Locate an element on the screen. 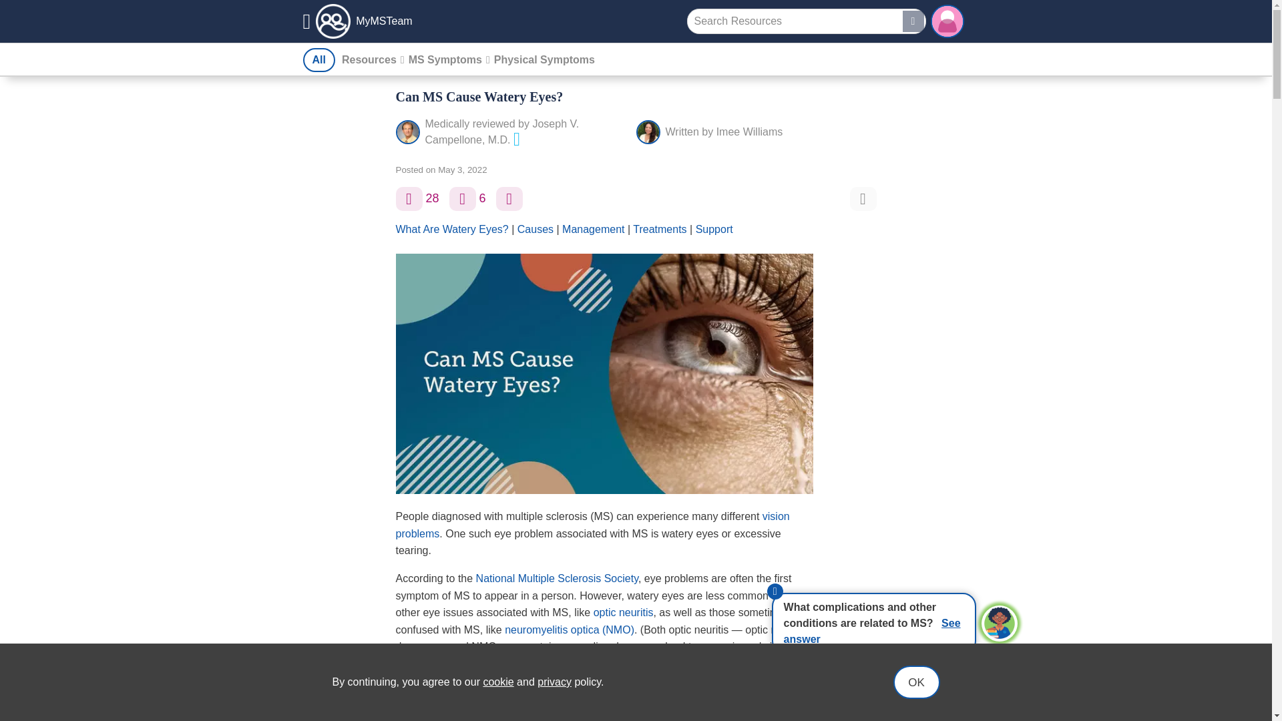  privacy is located at coordinates (554, 682).